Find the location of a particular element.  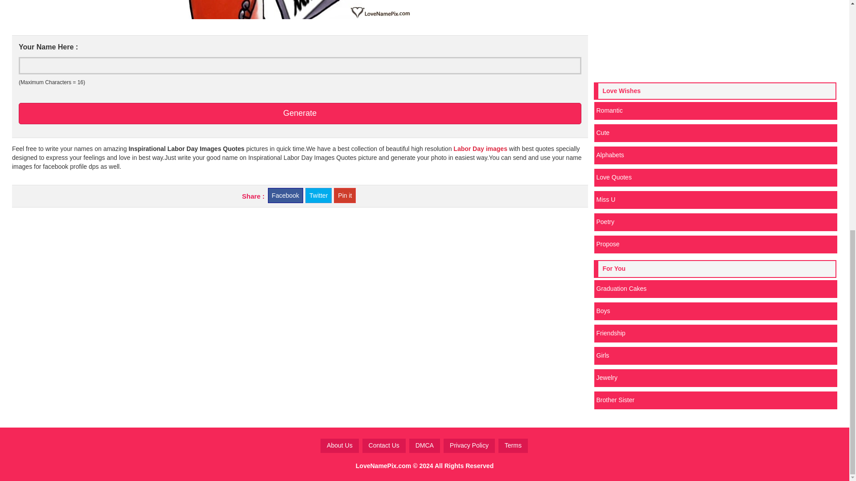

Facebook is located at coordinates (285, 195).